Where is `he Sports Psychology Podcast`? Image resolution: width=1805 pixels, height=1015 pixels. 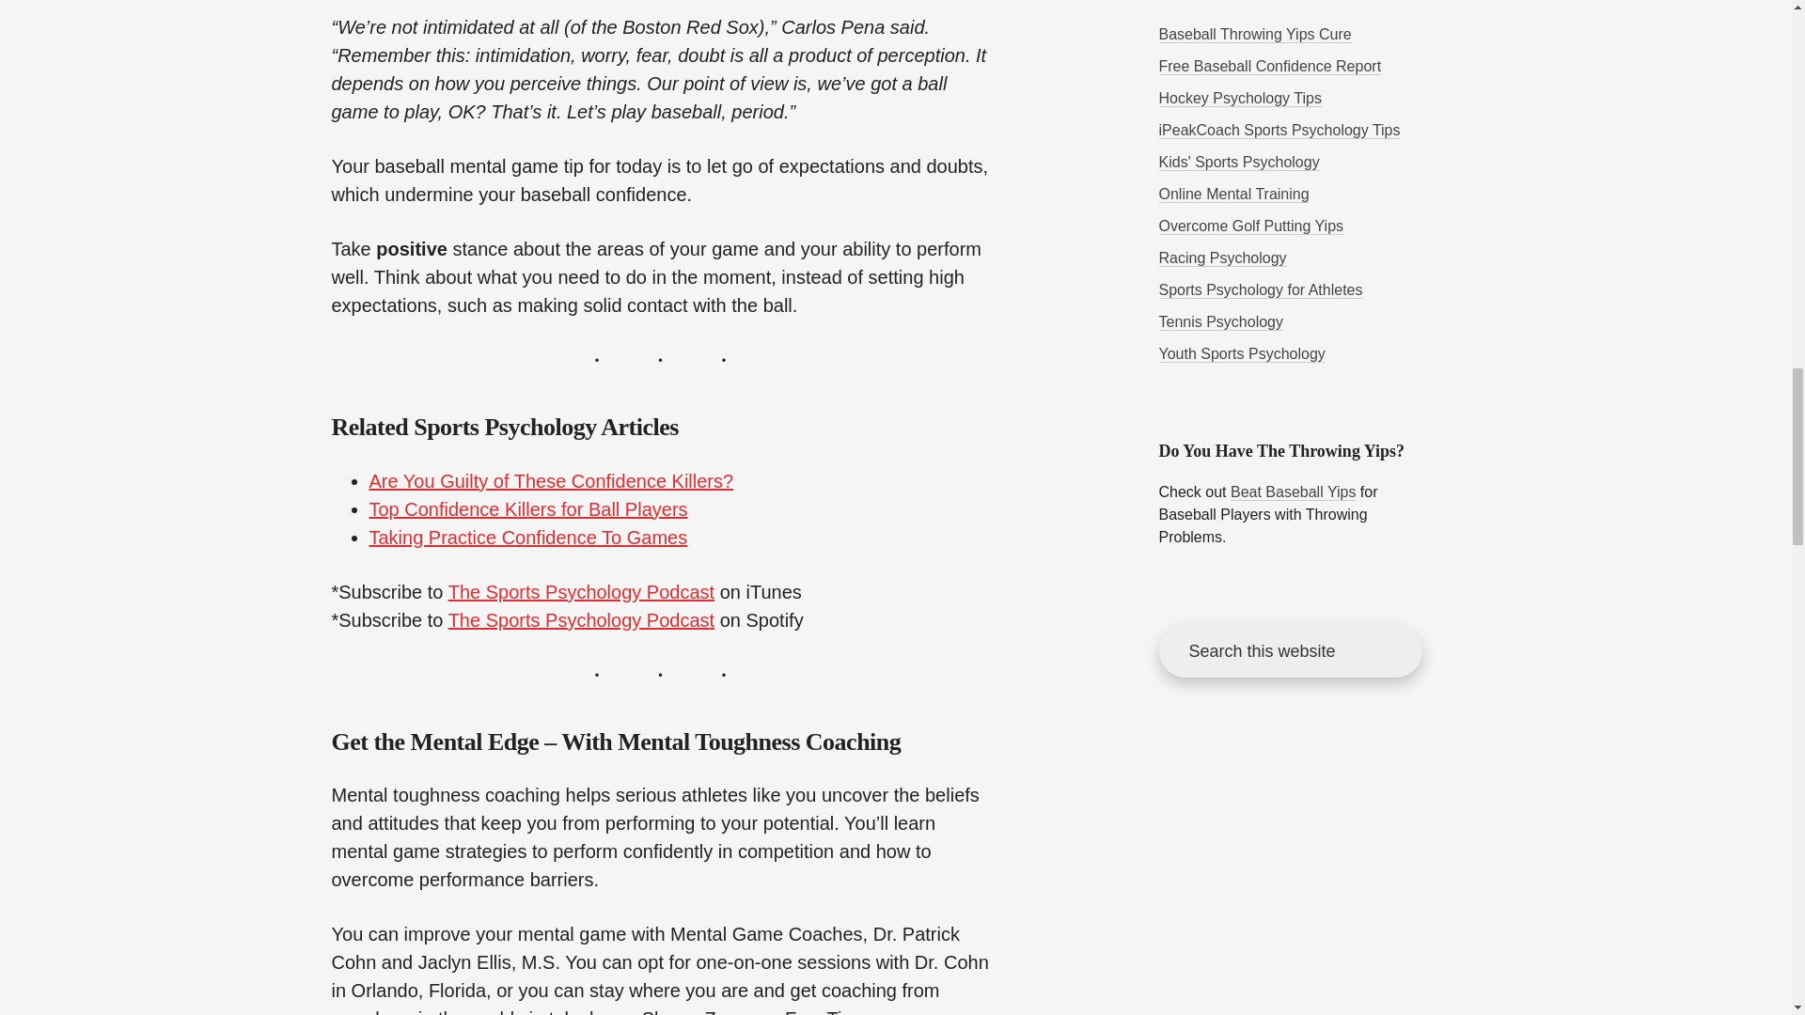 he Sports Psychology Podcast is located at coordinates (587, 592).